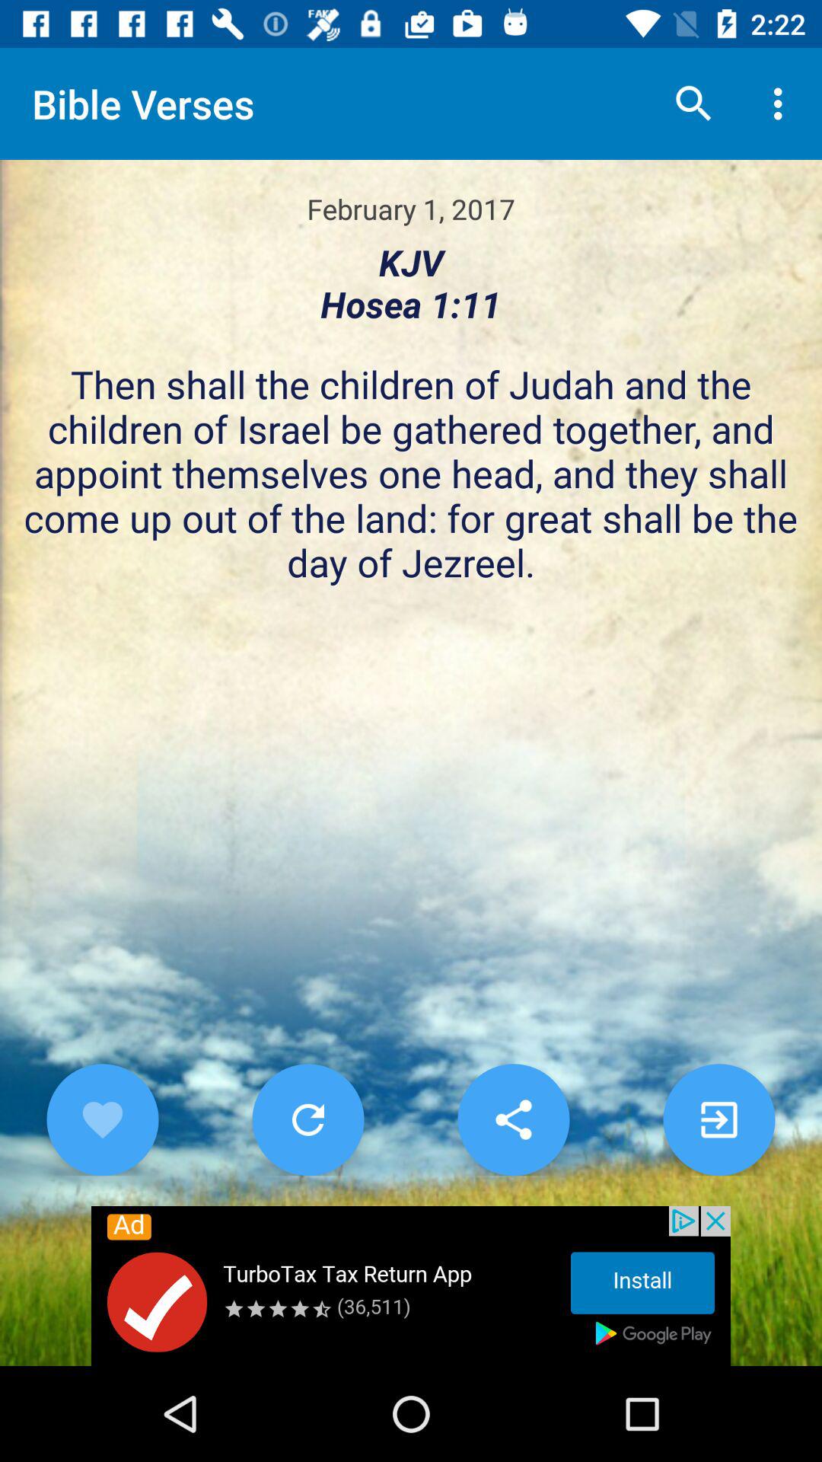 The height and width of the screenshot is (1462, 822). What do you see at coordinates (718, 1119) in the screenshot?
I see `add post` at bounding box center [718, 1119].